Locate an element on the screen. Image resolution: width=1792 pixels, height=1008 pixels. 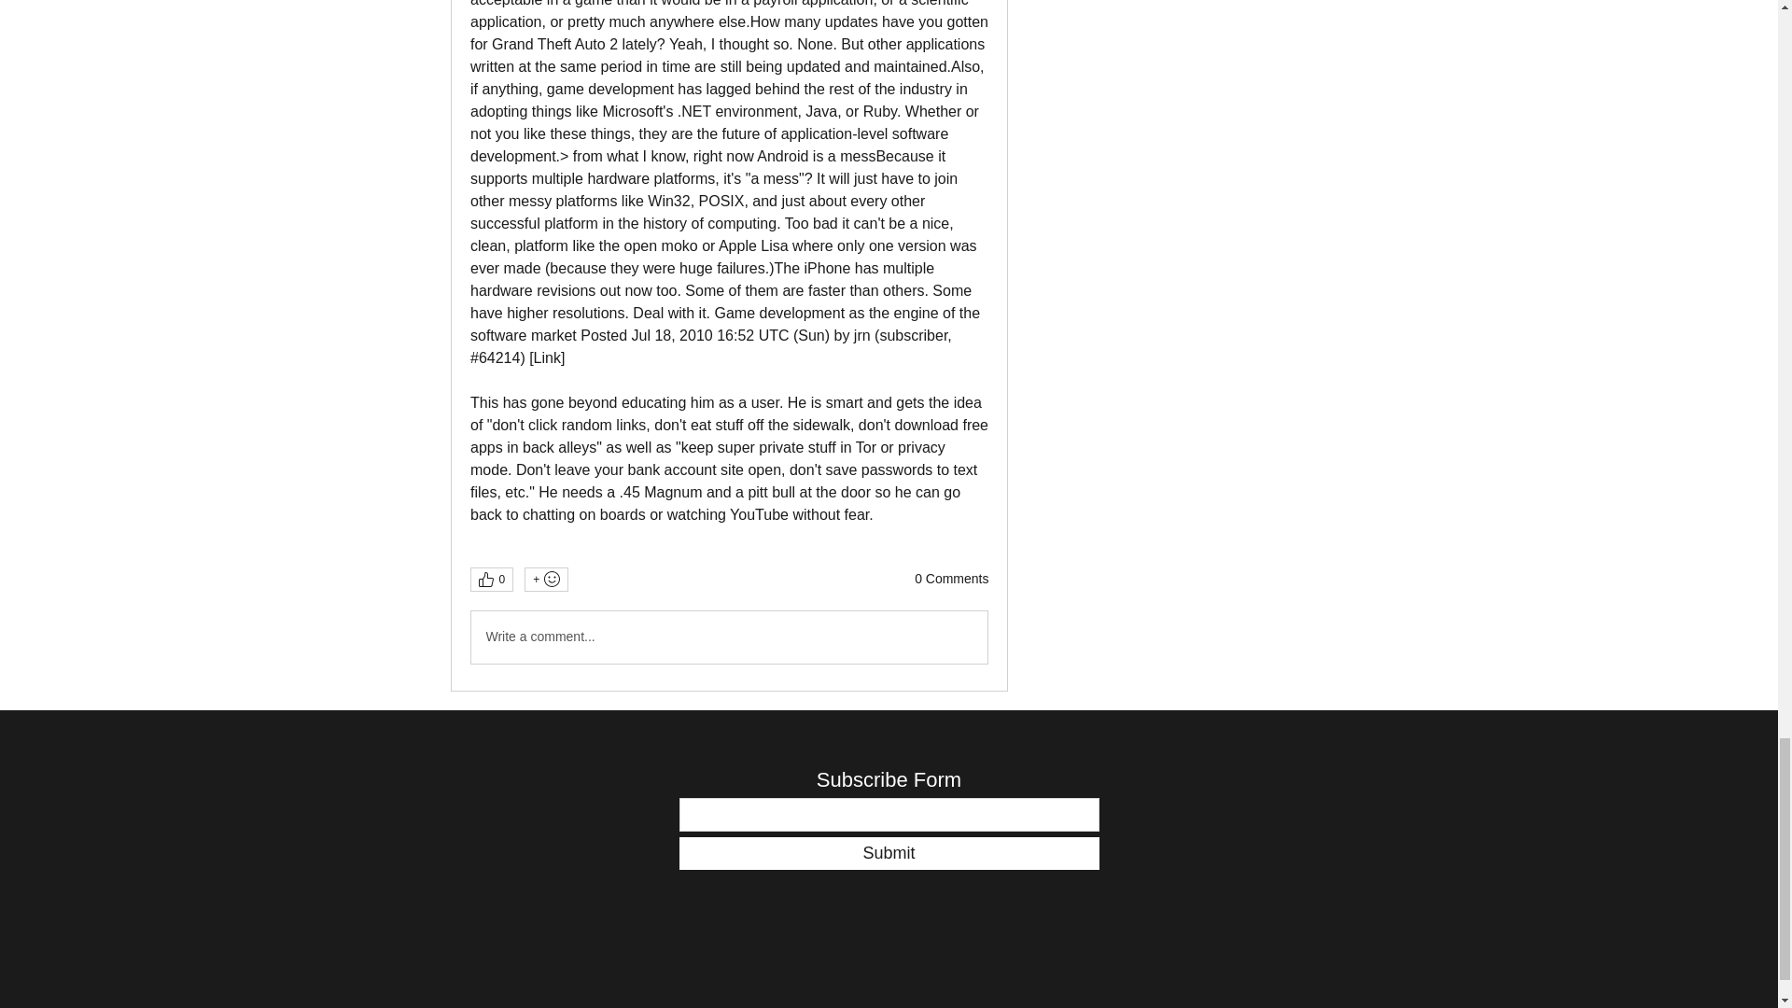
Submit is located at coordinates (889, 853).